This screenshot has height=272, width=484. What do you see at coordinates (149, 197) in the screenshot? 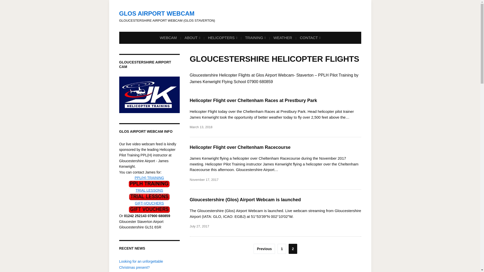
I see `TRIAL LESSONS` at bounding box center [149, 197].